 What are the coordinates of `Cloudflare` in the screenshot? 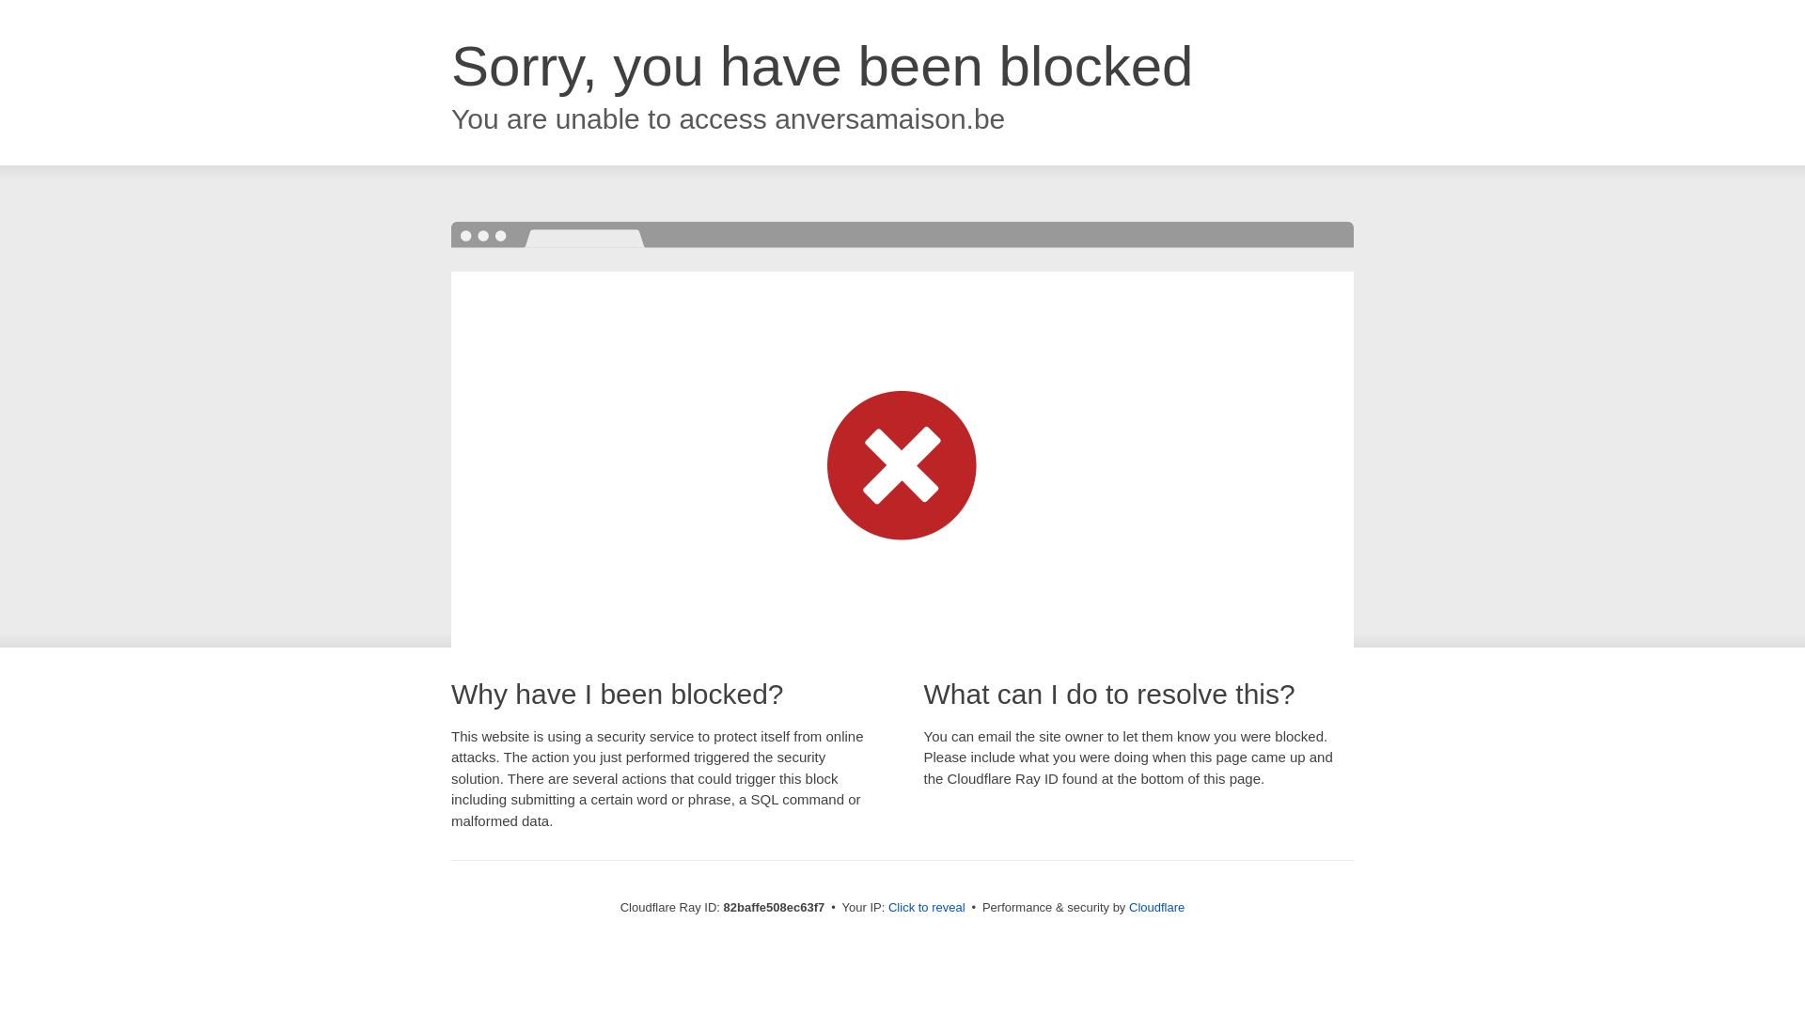 It's located at (1156, 908).